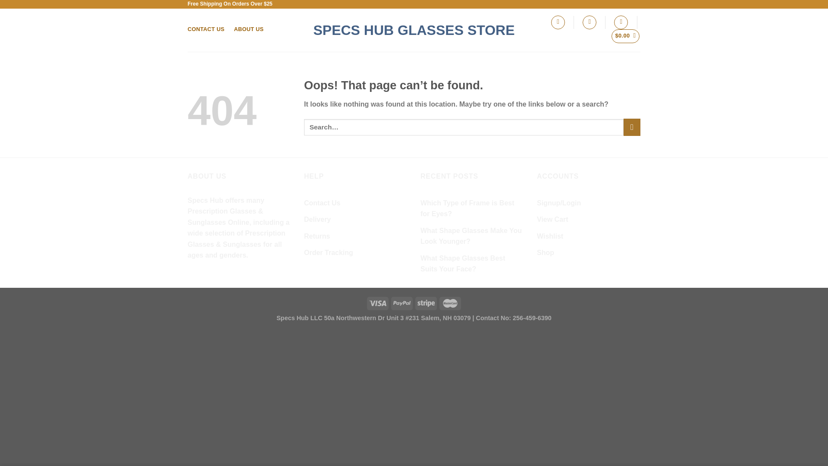 The image size is (828, 466). What do you see at coordinates (206, 29) in the screenshot?
I see `CONTACT US` at bounding box center [206, 29].